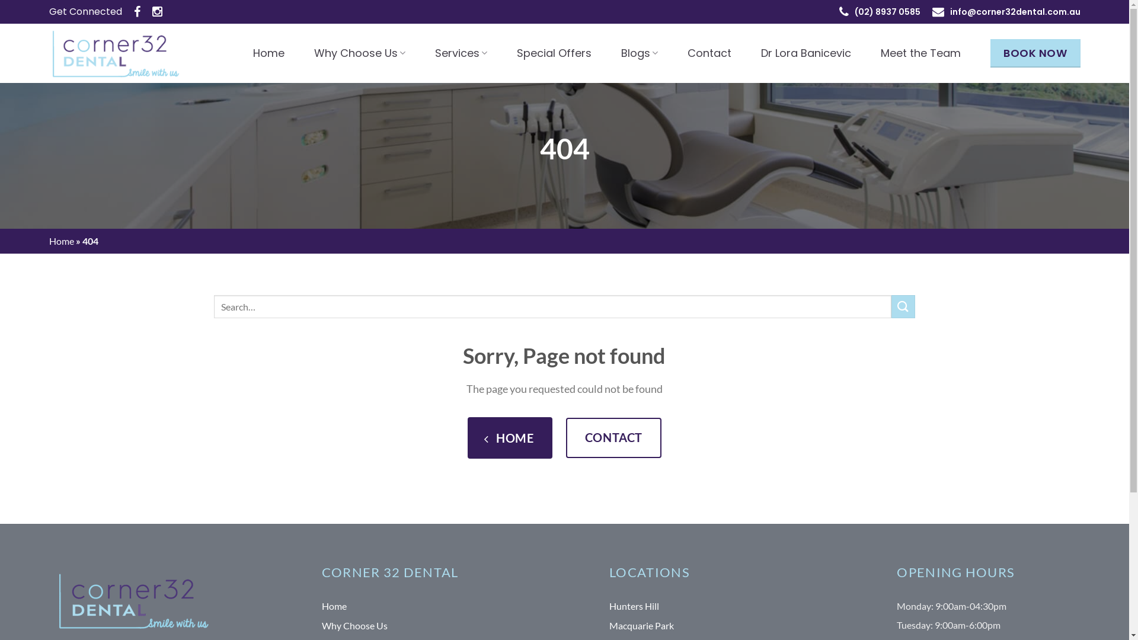  I want to click on Home, so click(334, 607).